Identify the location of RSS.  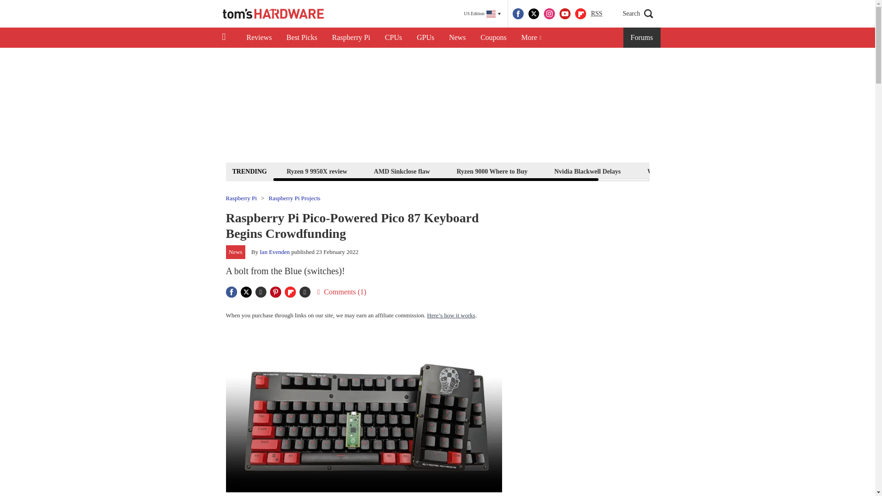
(596, 14).